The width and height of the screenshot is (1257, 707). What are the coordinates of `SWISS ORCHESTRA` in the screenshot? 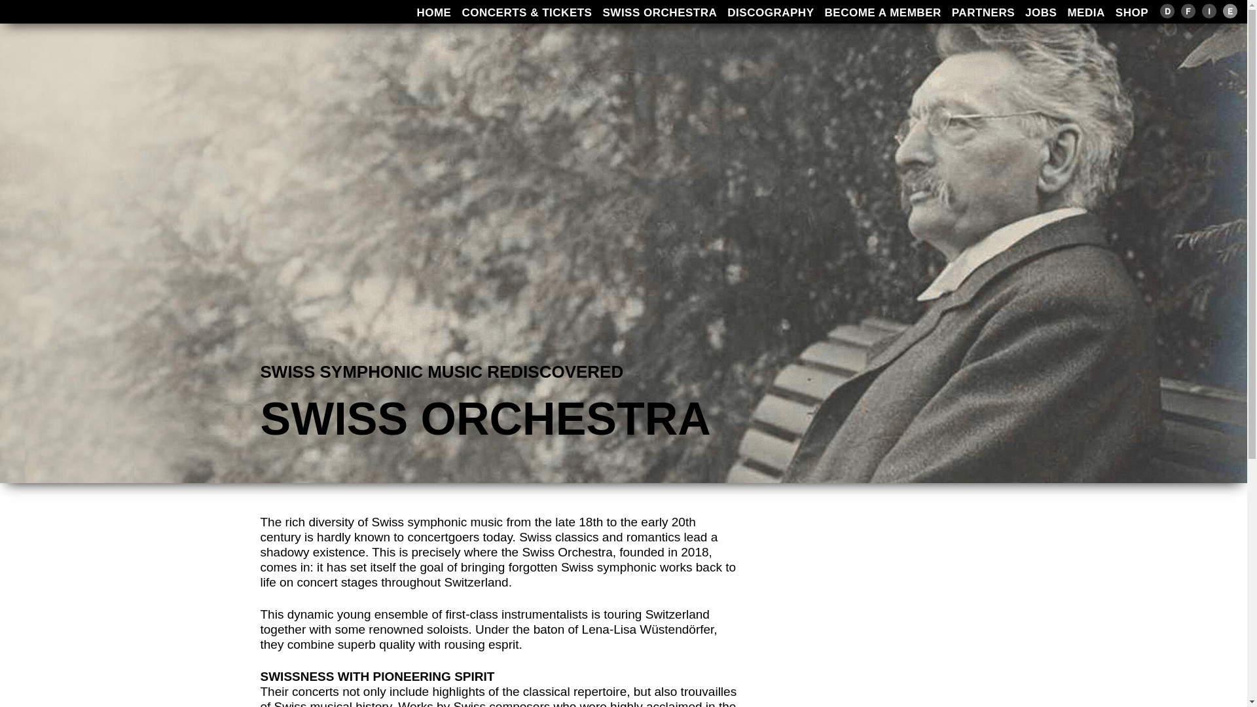 It's located at (659, 12).